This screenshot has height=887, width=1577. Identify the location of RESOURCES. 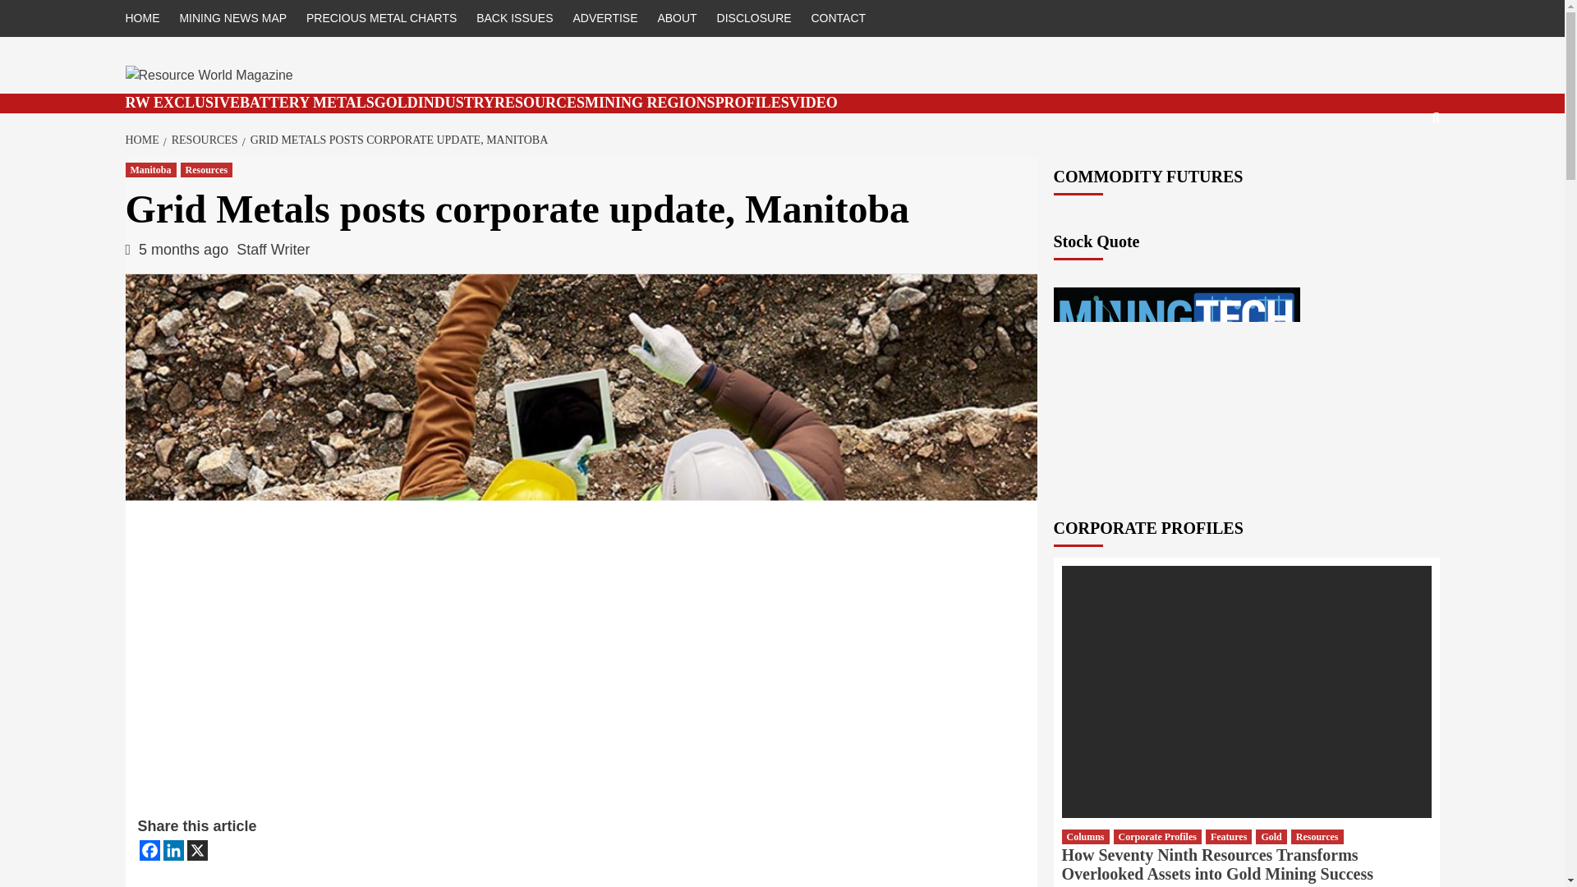
(540, 102).